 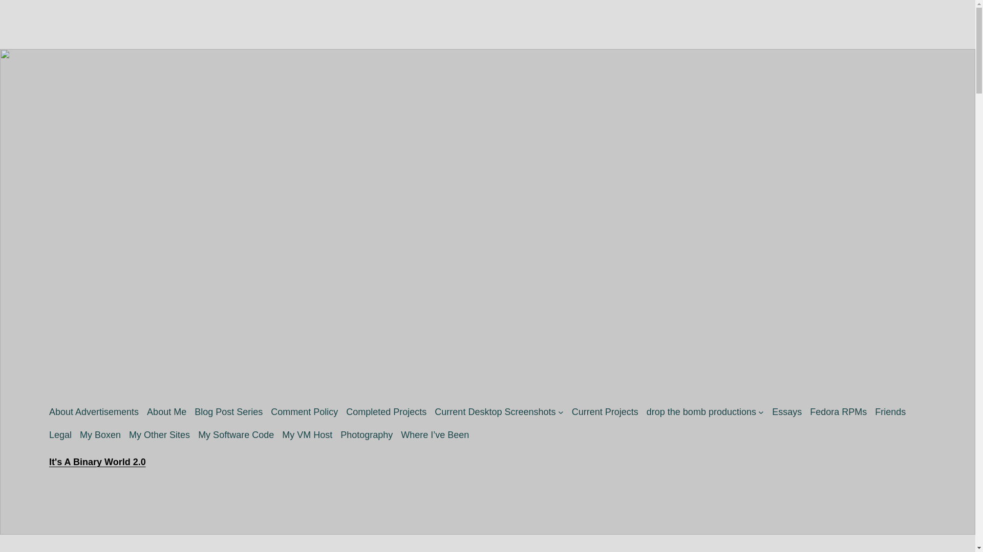 What do you see at coordinates (701, 412) in the screenshot?
I see `drop the bomb productions` at bounding box center [701, 412].